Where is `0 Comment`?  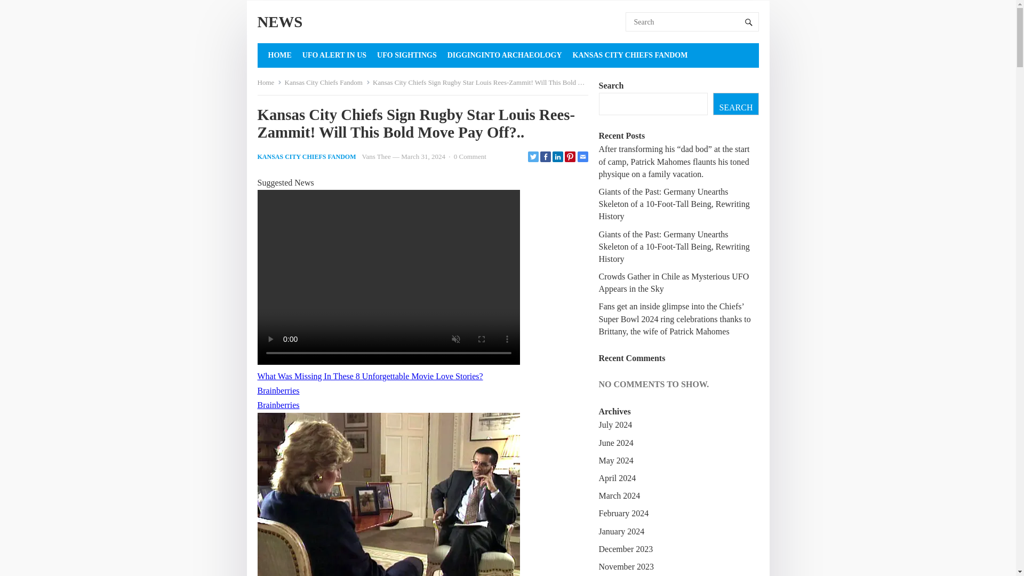 0 Comment is located at coordinates (470, 157).